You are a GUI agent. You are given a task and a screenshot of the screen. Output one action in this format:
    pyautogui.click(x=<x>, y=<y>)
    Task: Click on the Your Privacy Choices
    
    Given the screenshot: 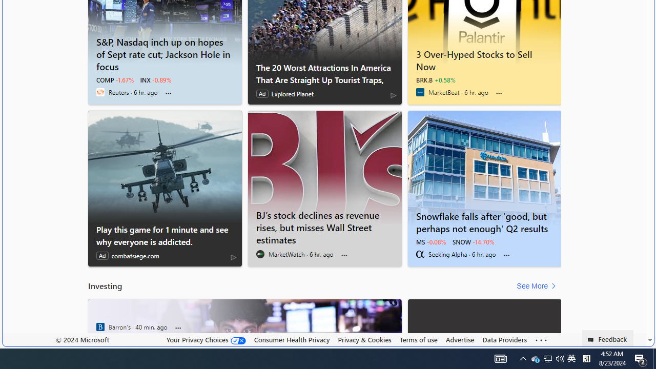 What is the action you would take?
    pyautogui.click(x=206, y=340)
    